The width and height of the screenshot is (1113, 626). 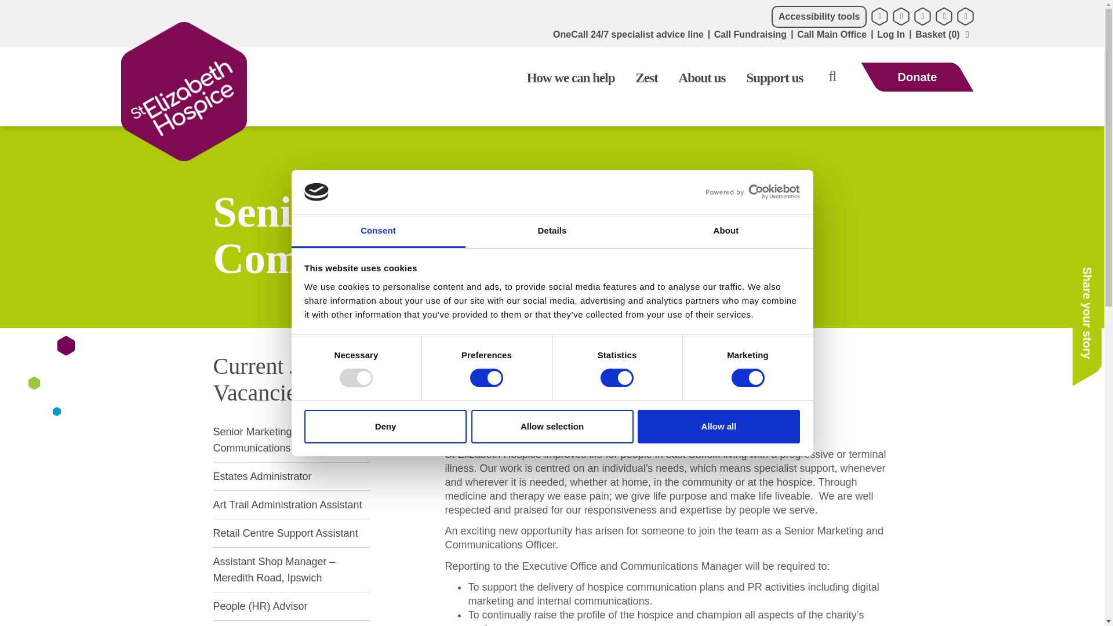 I want to click on Details, so click(x=552, y=231).